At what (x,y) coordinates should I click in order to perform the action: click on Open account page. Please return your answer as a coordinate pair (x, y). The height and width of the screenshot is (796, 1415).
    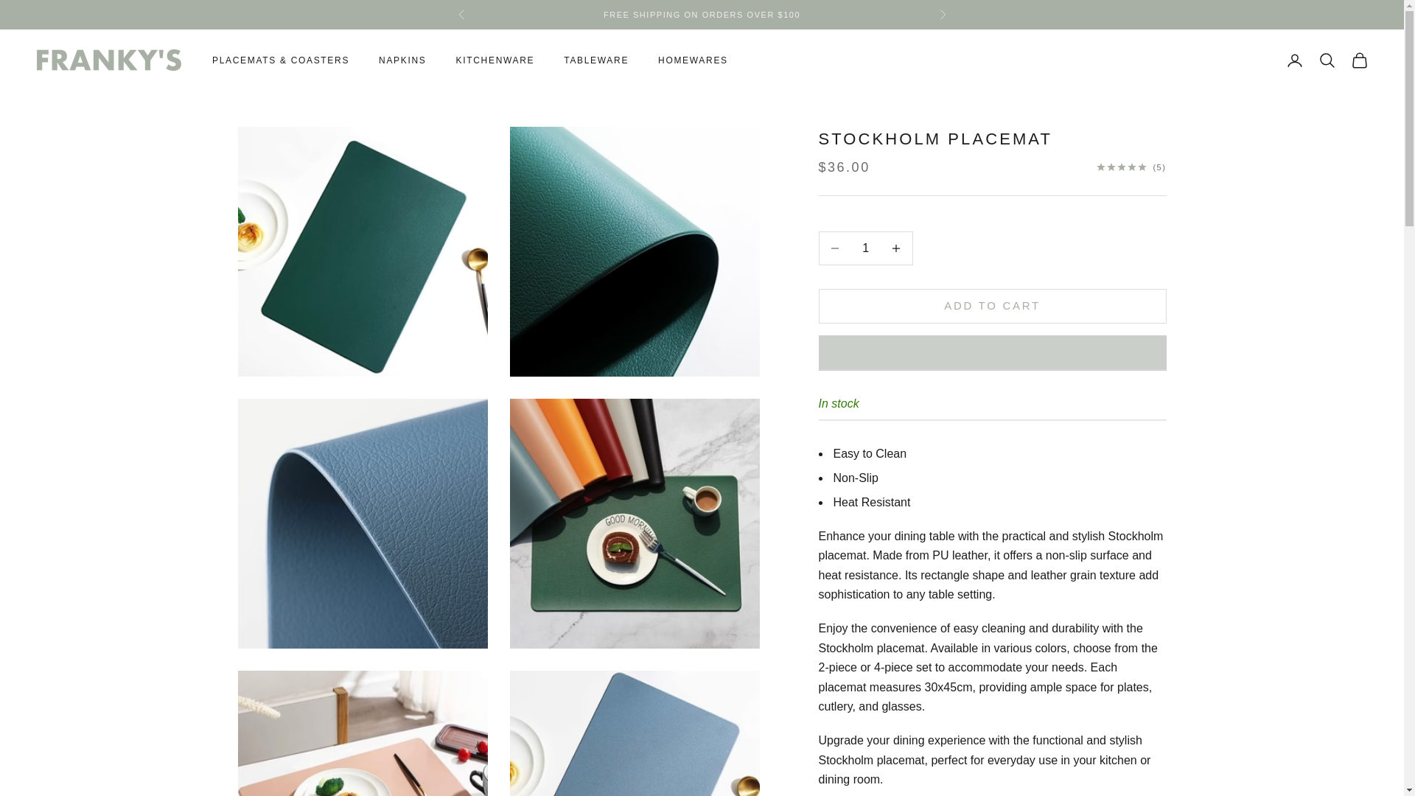
    Looking at the image, I should click on (1294, 60).